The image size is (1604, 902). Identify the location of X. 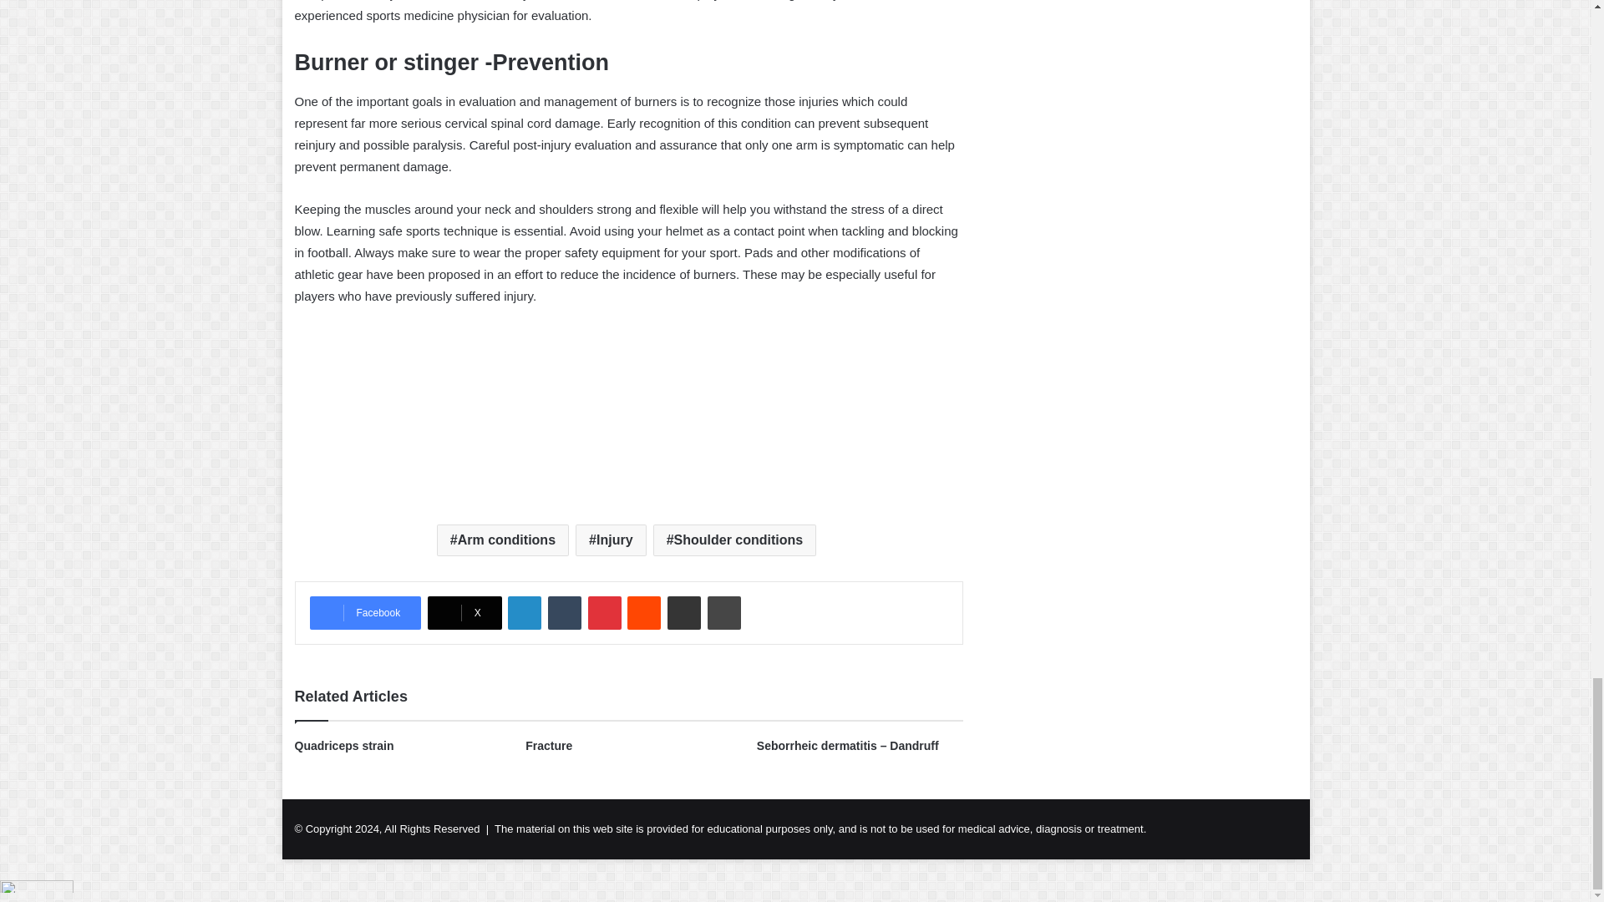
(464, 612).